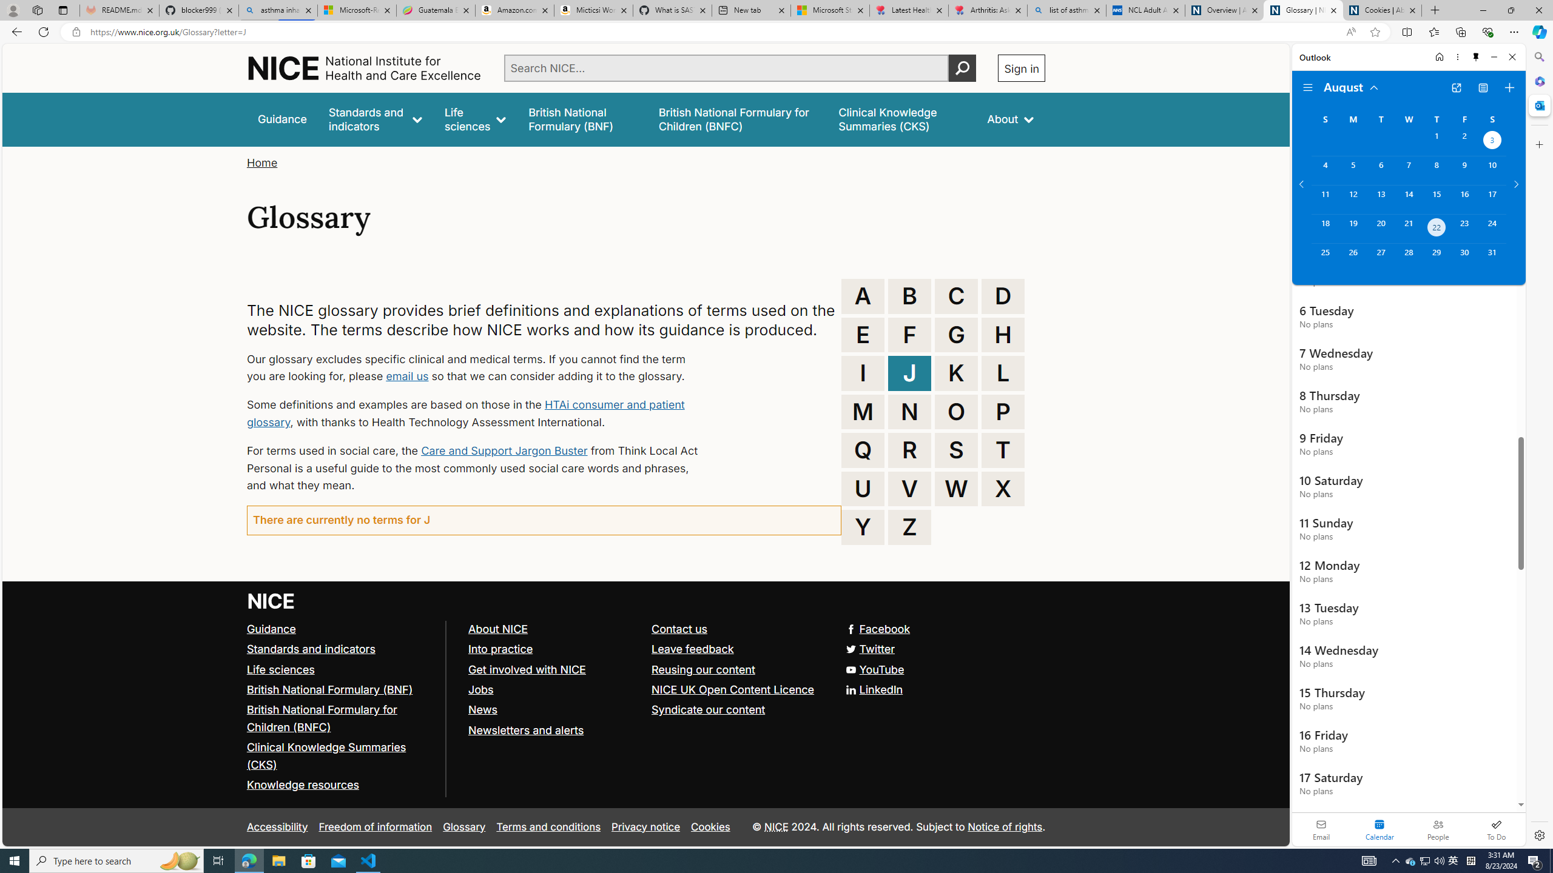 The image size is (1553, 873). Describe the element at coordinates (1352, 86) in the screenshot. I see `August` at that location.